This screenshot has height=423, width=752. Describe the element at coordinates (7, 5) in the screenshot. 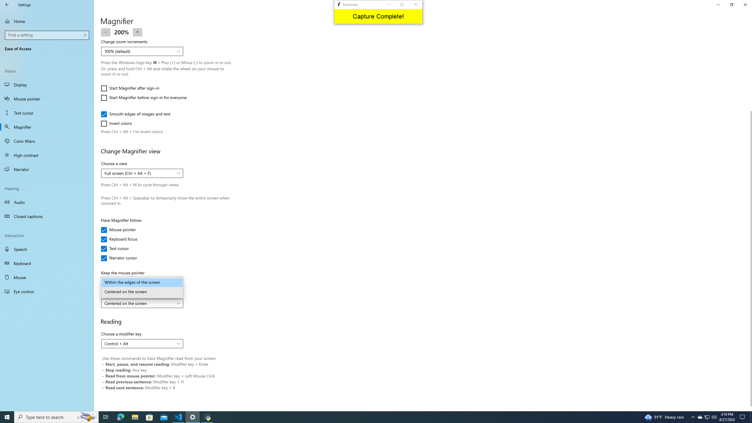

I see `Back` at that location.